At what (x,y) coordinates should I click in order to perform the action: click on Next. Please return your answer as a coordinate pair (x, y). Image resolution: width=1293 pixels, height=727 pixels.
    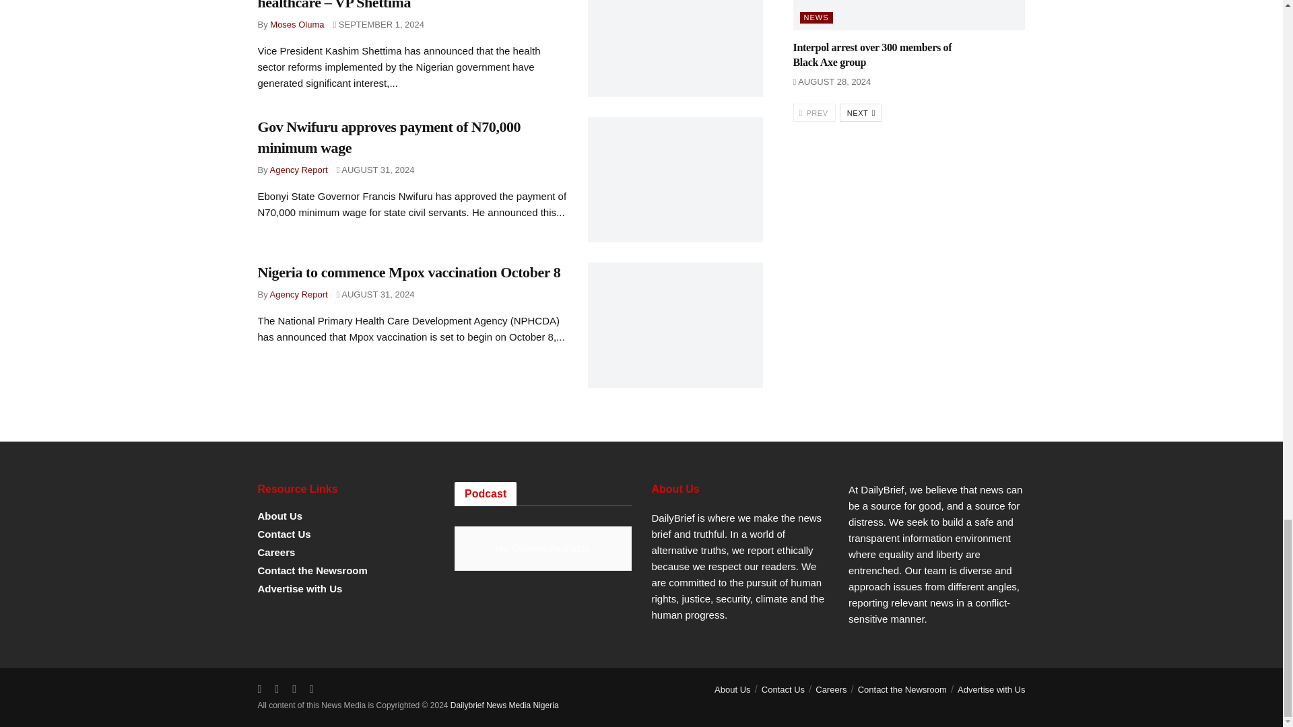
    Looking at the image, I should click on (861, 113).